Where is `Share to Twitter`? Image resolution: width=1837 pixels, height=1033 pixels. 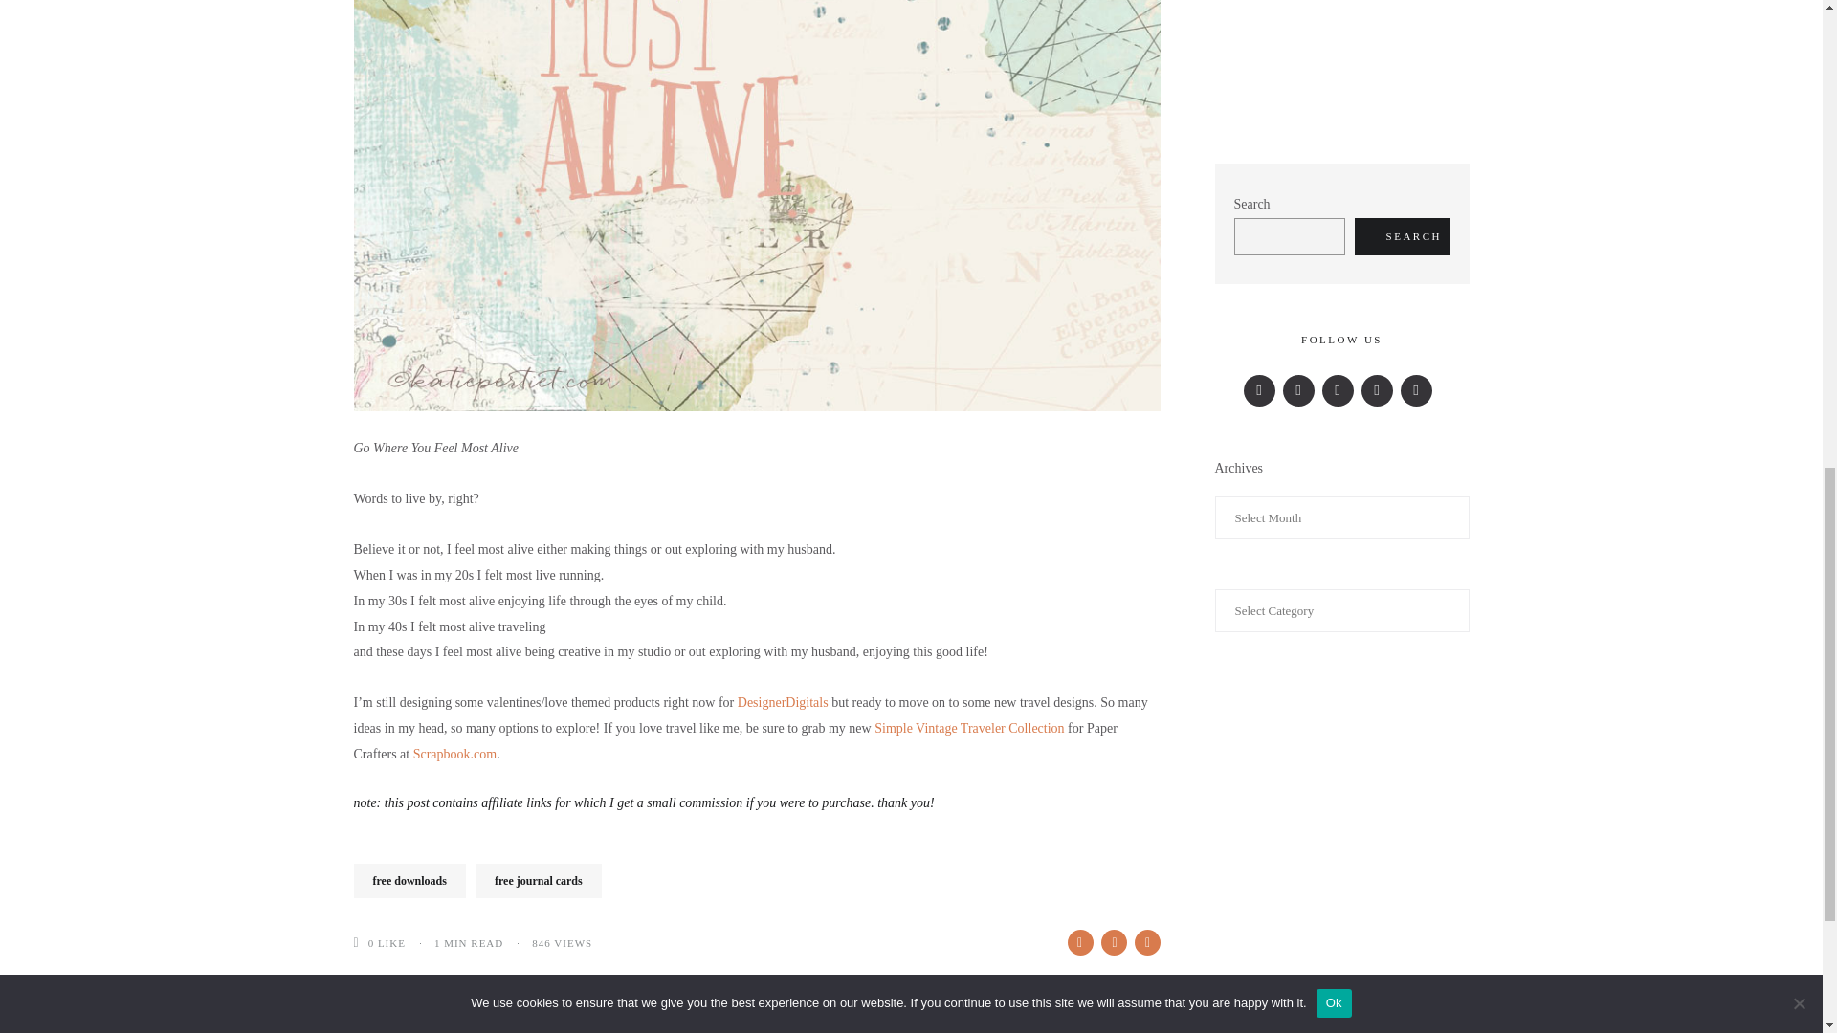
Share to Twitter is located at coordinates (1113, 943).